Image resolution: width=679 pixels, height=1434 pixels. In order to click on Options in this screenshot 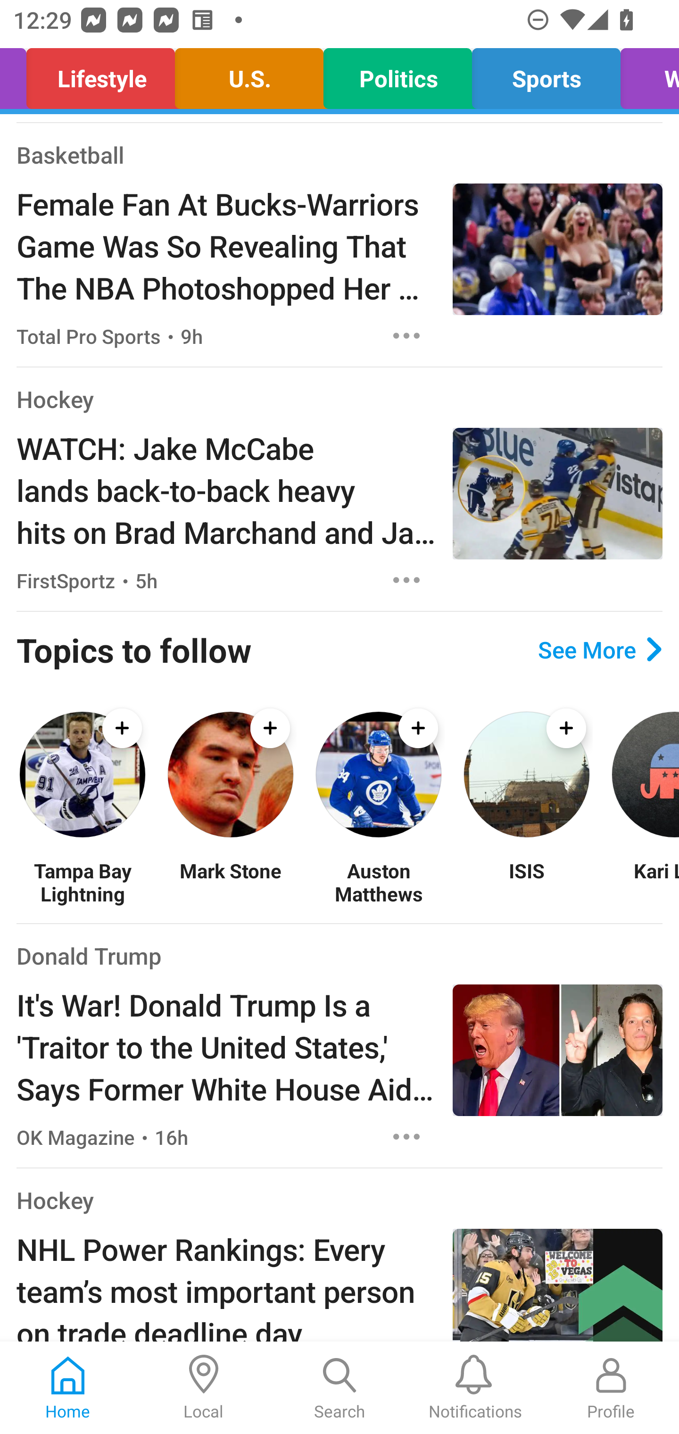, I will do `click(406, 580)`.